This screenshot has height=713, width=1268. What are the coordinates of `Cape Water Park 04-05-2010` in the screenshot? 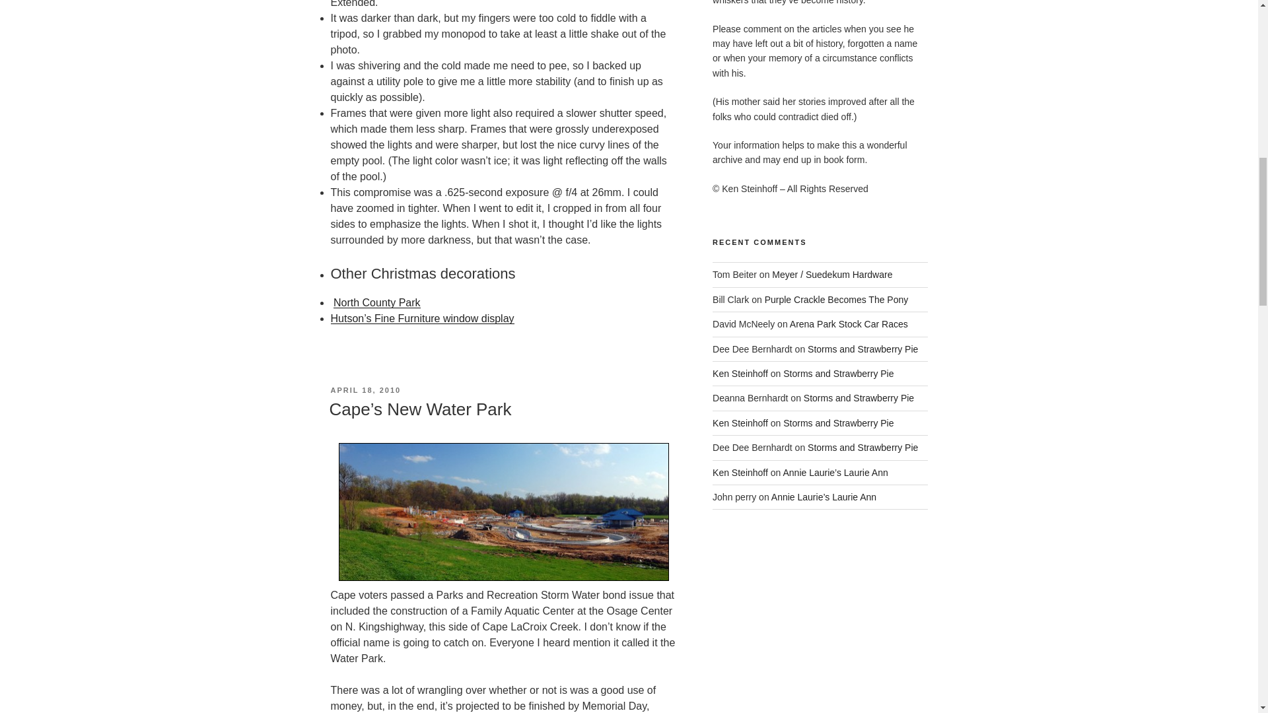 It's located at (503, 512).